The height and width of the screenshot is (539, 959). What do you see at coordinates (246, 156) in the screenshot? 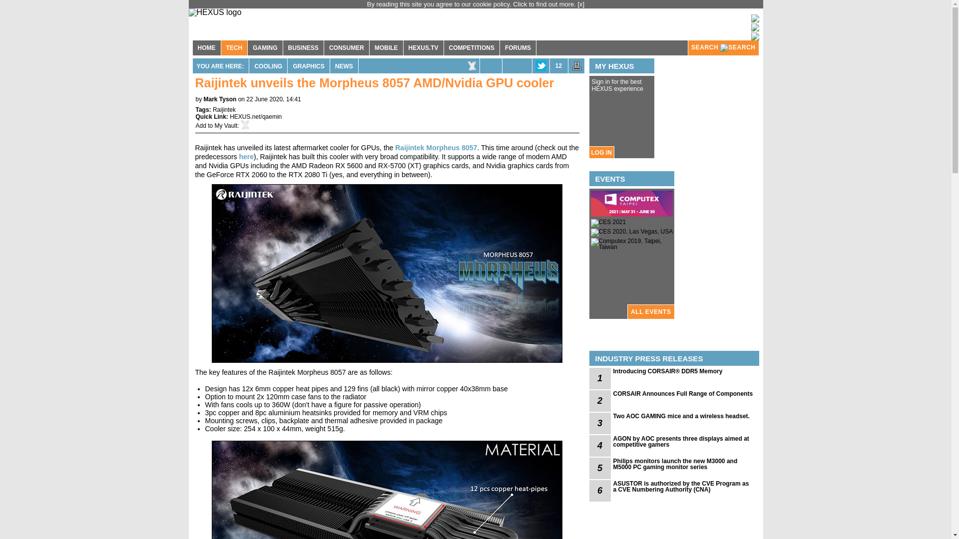
I see `here` at bounding box center [246, 156].